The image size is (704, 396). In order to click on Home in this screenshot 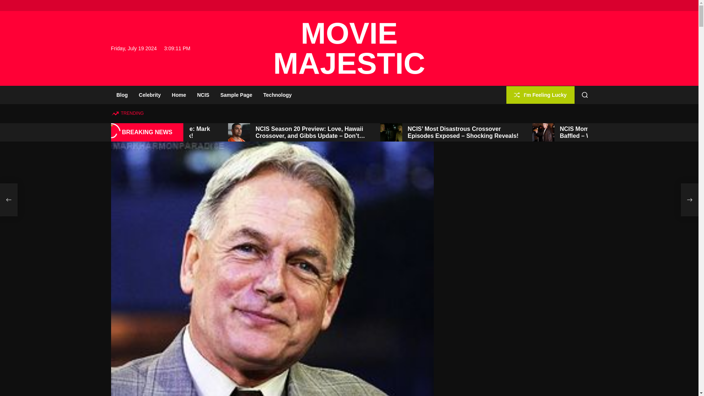, I will do `click(179, 95)`.